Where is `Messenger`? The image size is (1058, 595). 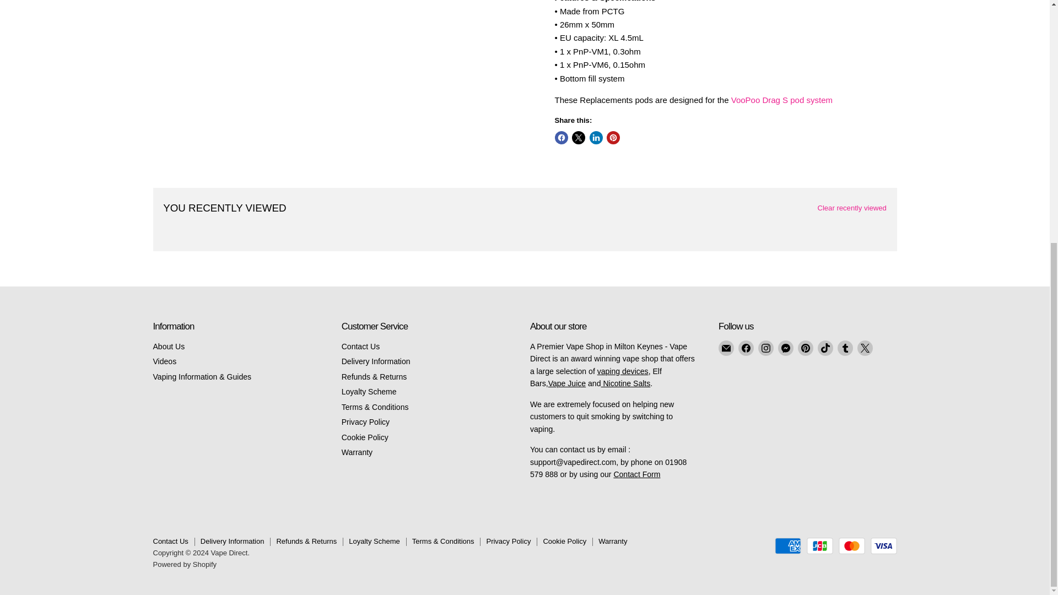 Messenger is located at coordinates (786, 348).